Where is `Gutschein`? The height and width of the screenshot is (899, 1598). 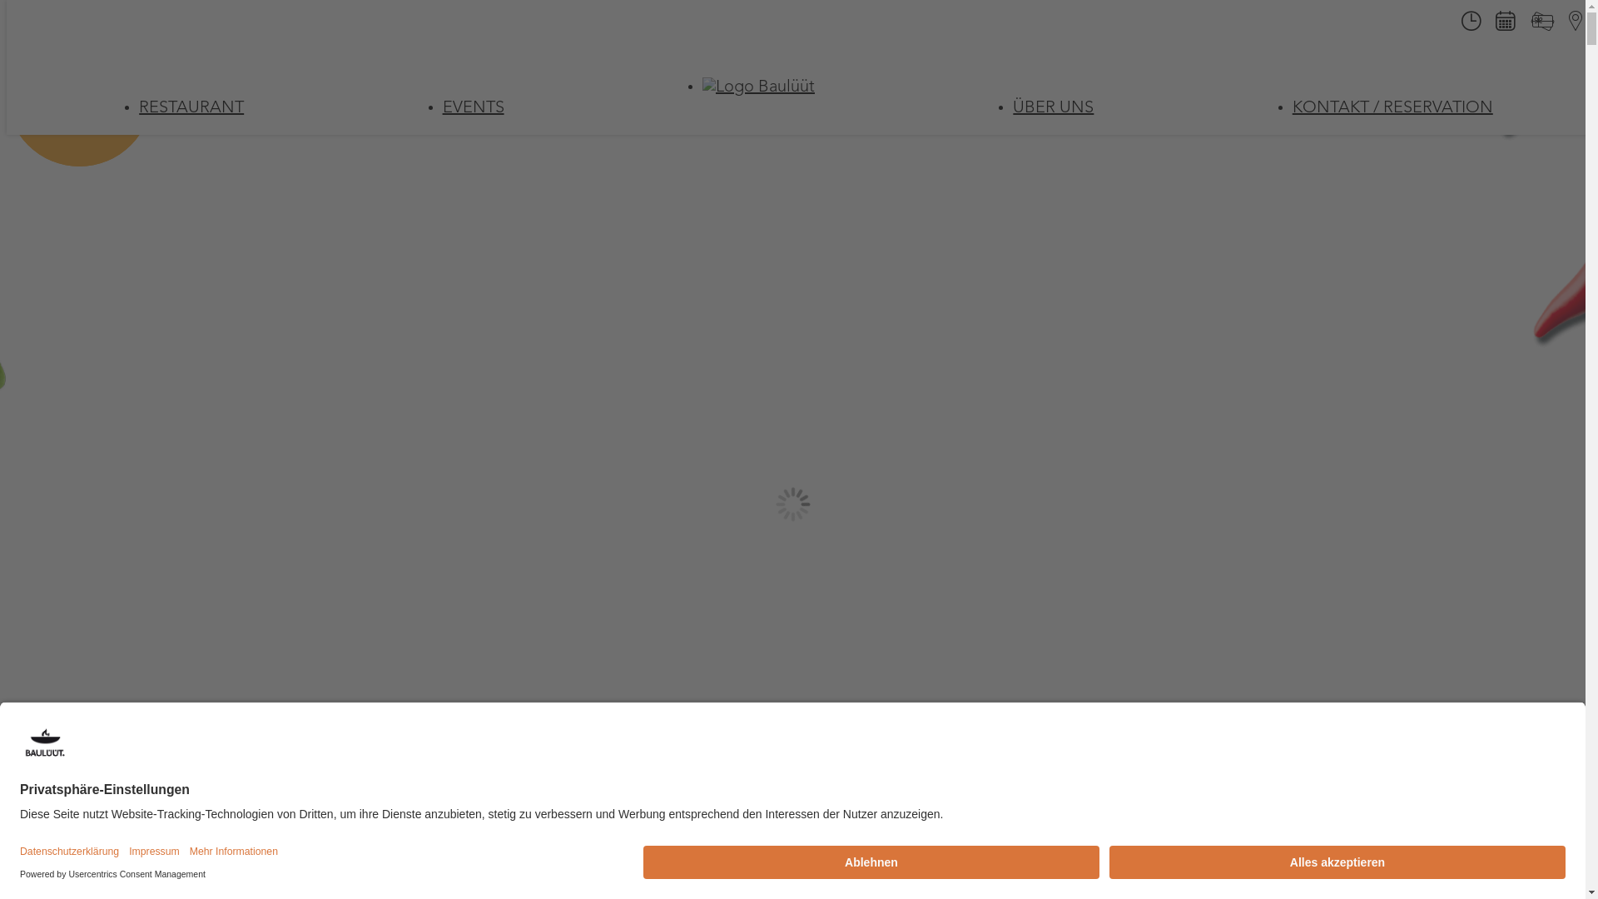
Gutschein is located at coordinates (1542, 27).